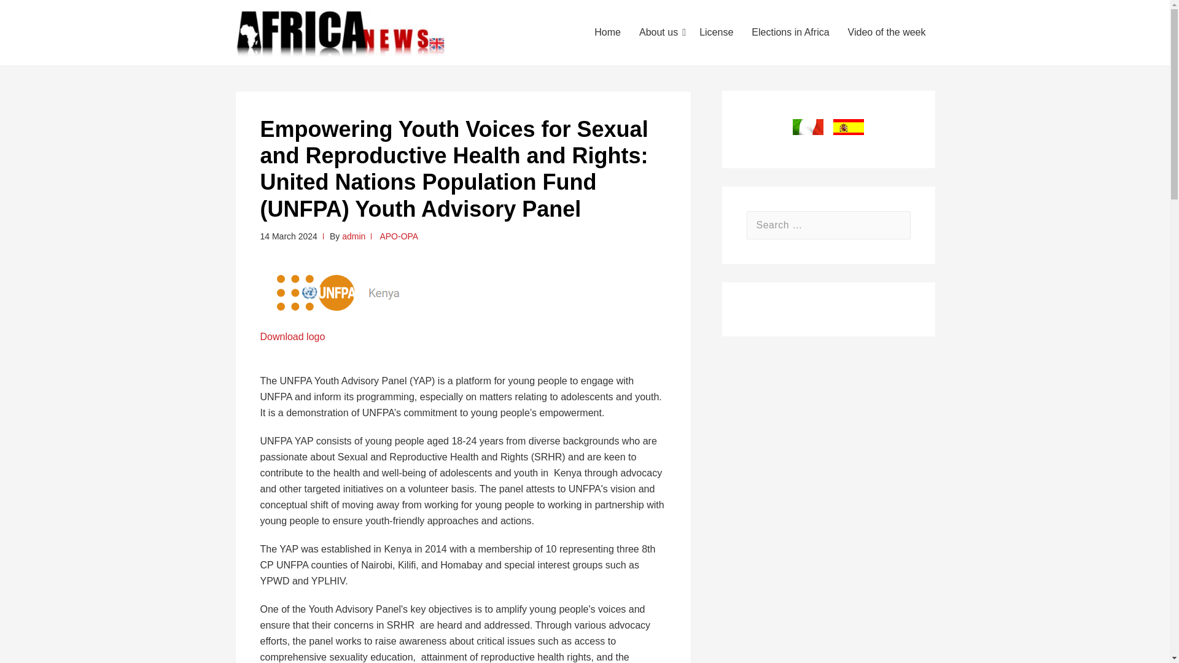 This screenshot has width=1179, height=663. Describe the element at coordinates (399, 236) in the screenshot. I see `APO-OPA` at that location.